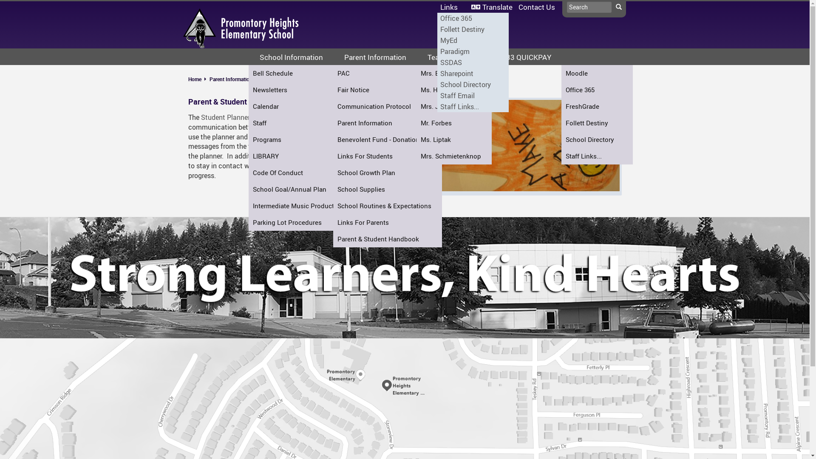 This screenshot has height=459, width=816. What do you see at coordinates (473, 96) in the screenshot?
I see `Staff Email` at bounding box center [473, 96].